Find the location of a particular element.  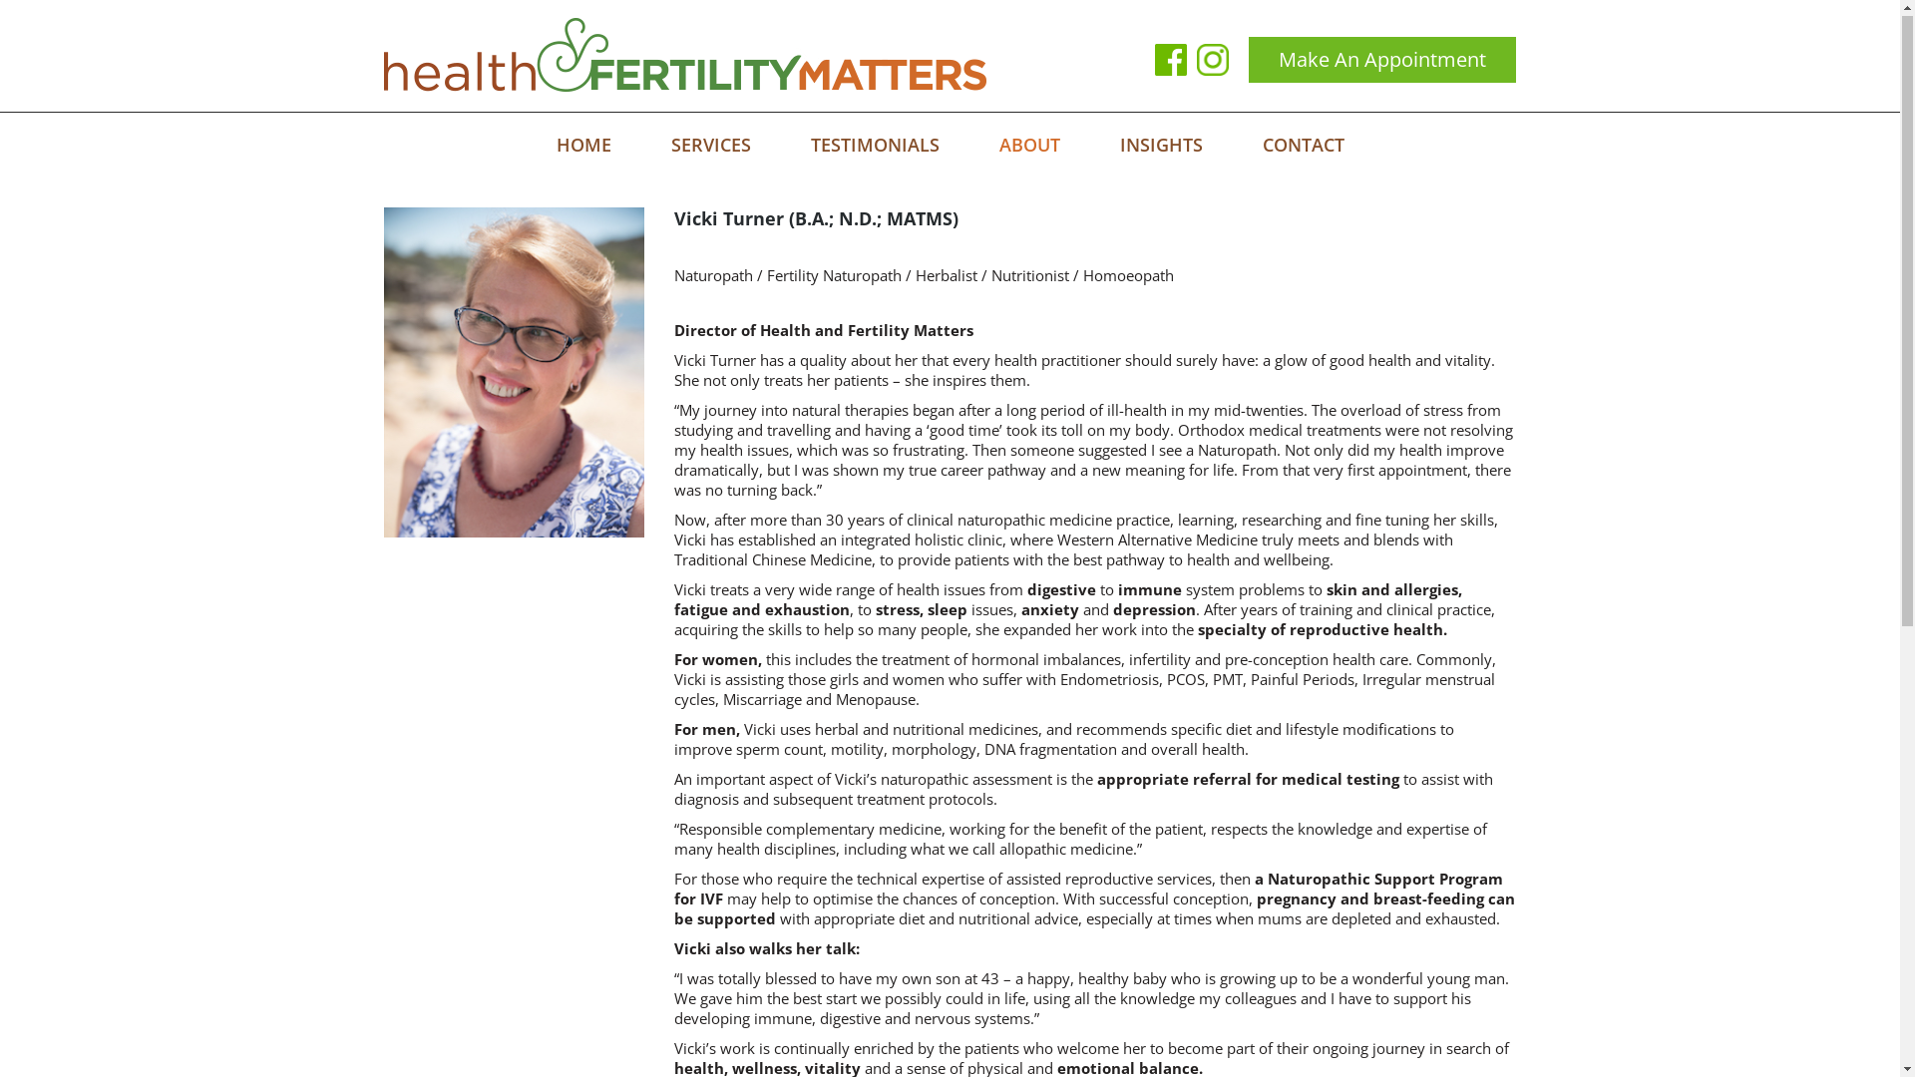

SERVICES is located at coordinates (711, 147).